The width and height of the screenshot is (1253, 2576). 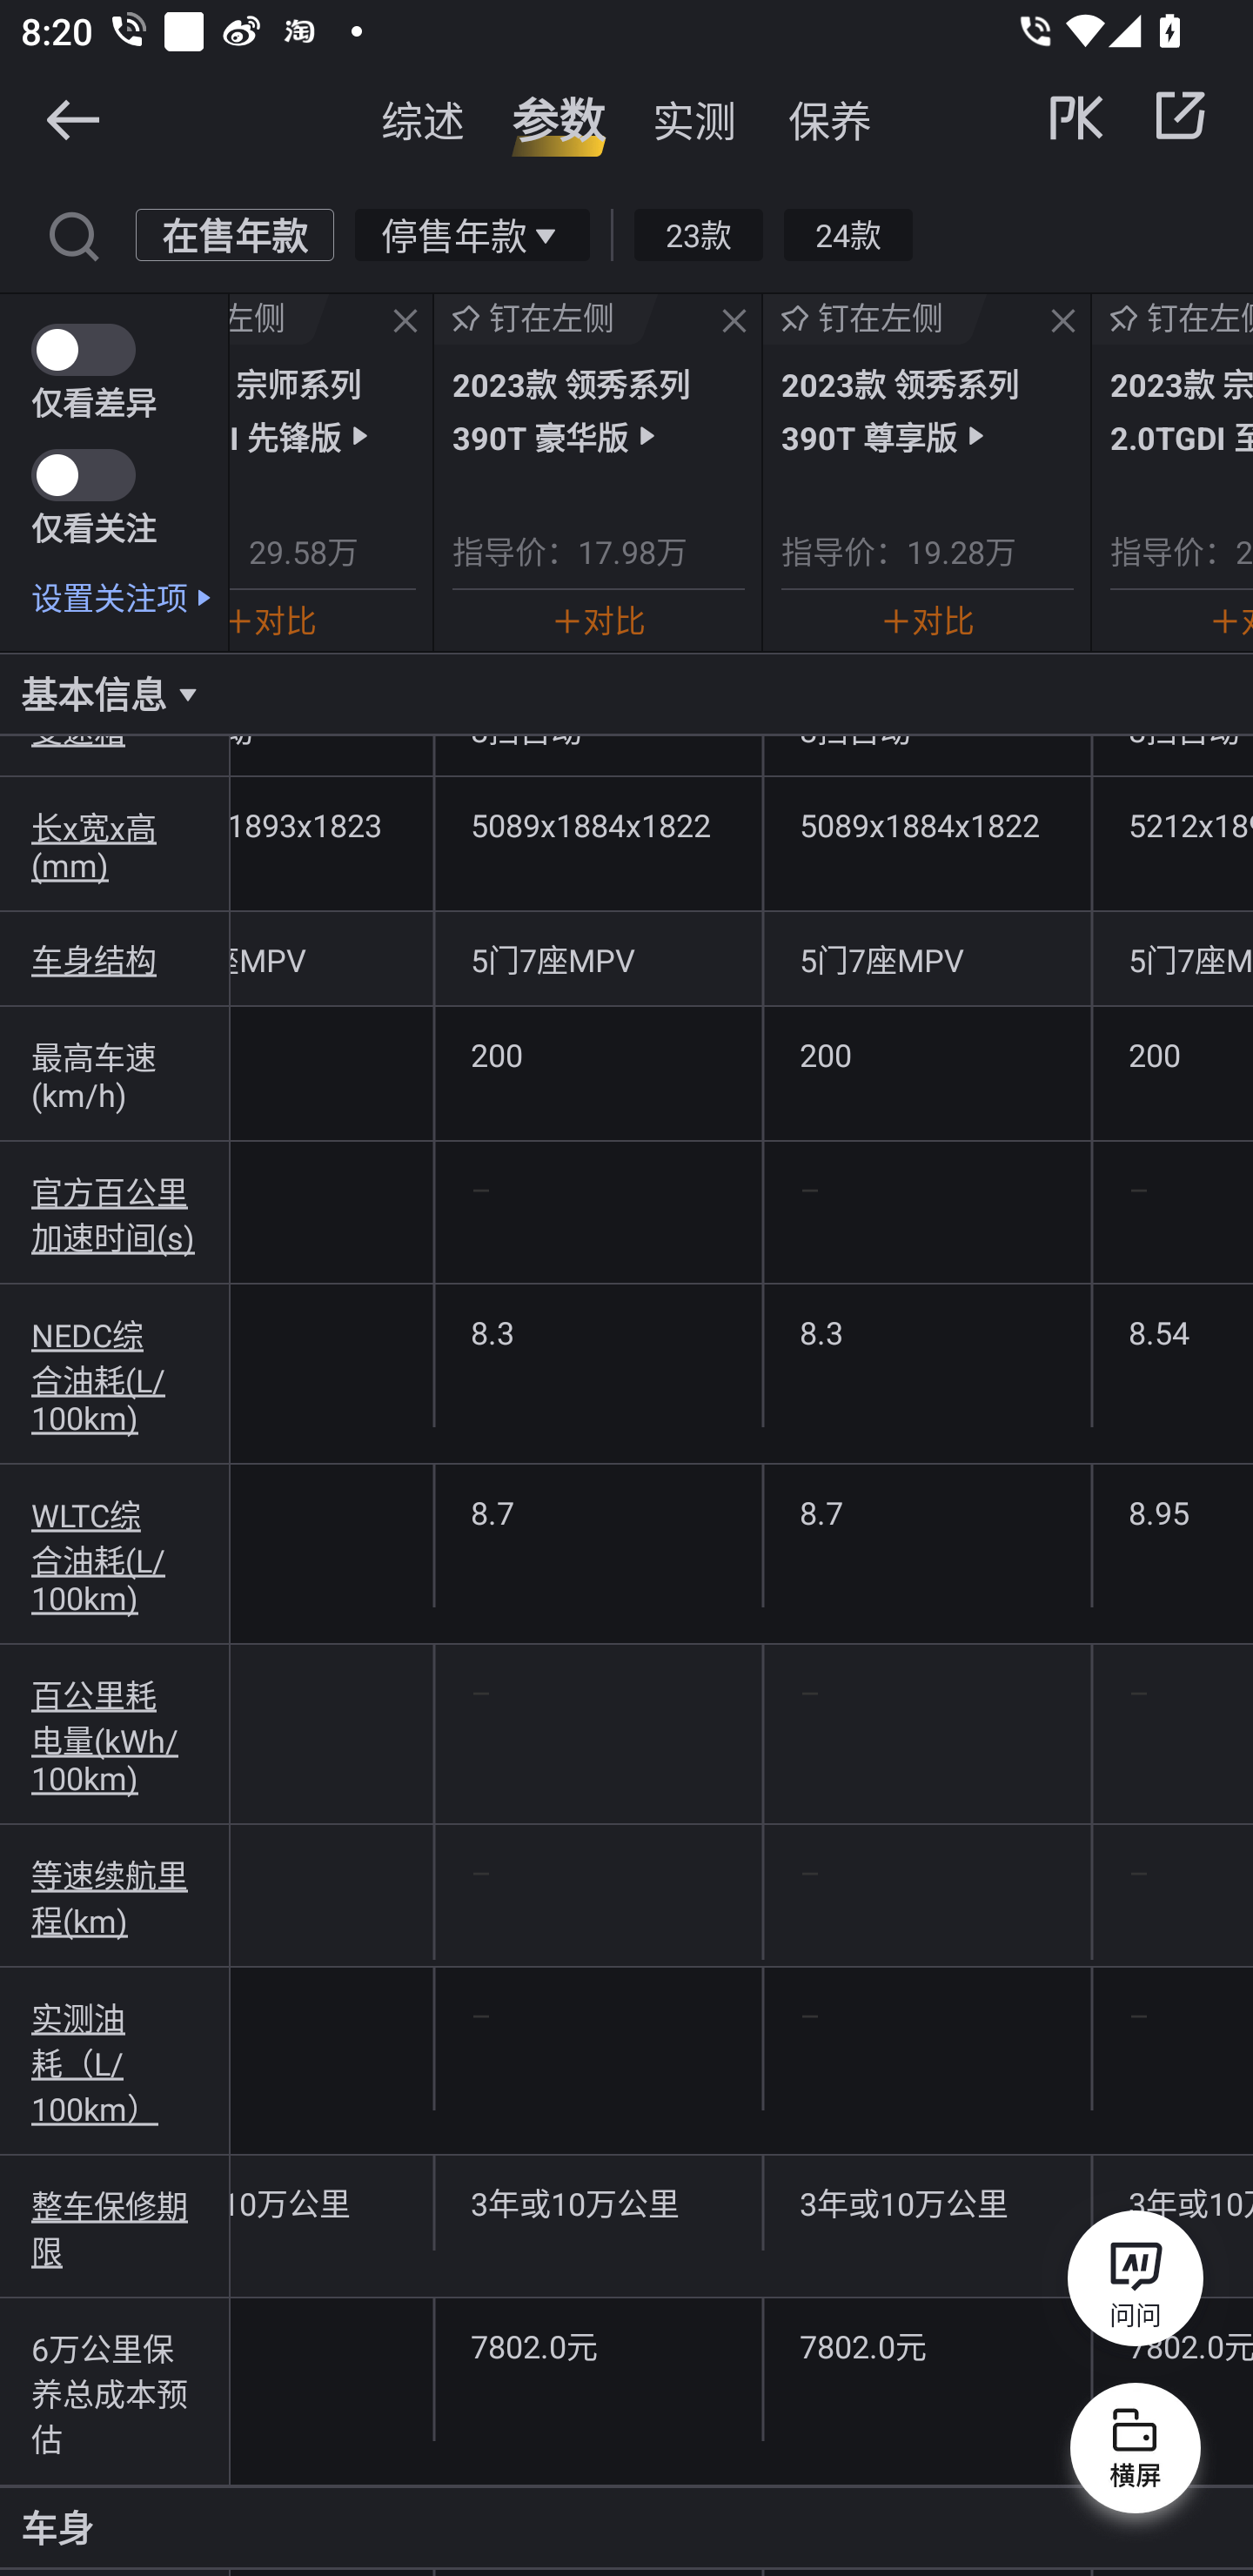 I want to click on 长x宽x高(mm), so click(x=115, y=844).